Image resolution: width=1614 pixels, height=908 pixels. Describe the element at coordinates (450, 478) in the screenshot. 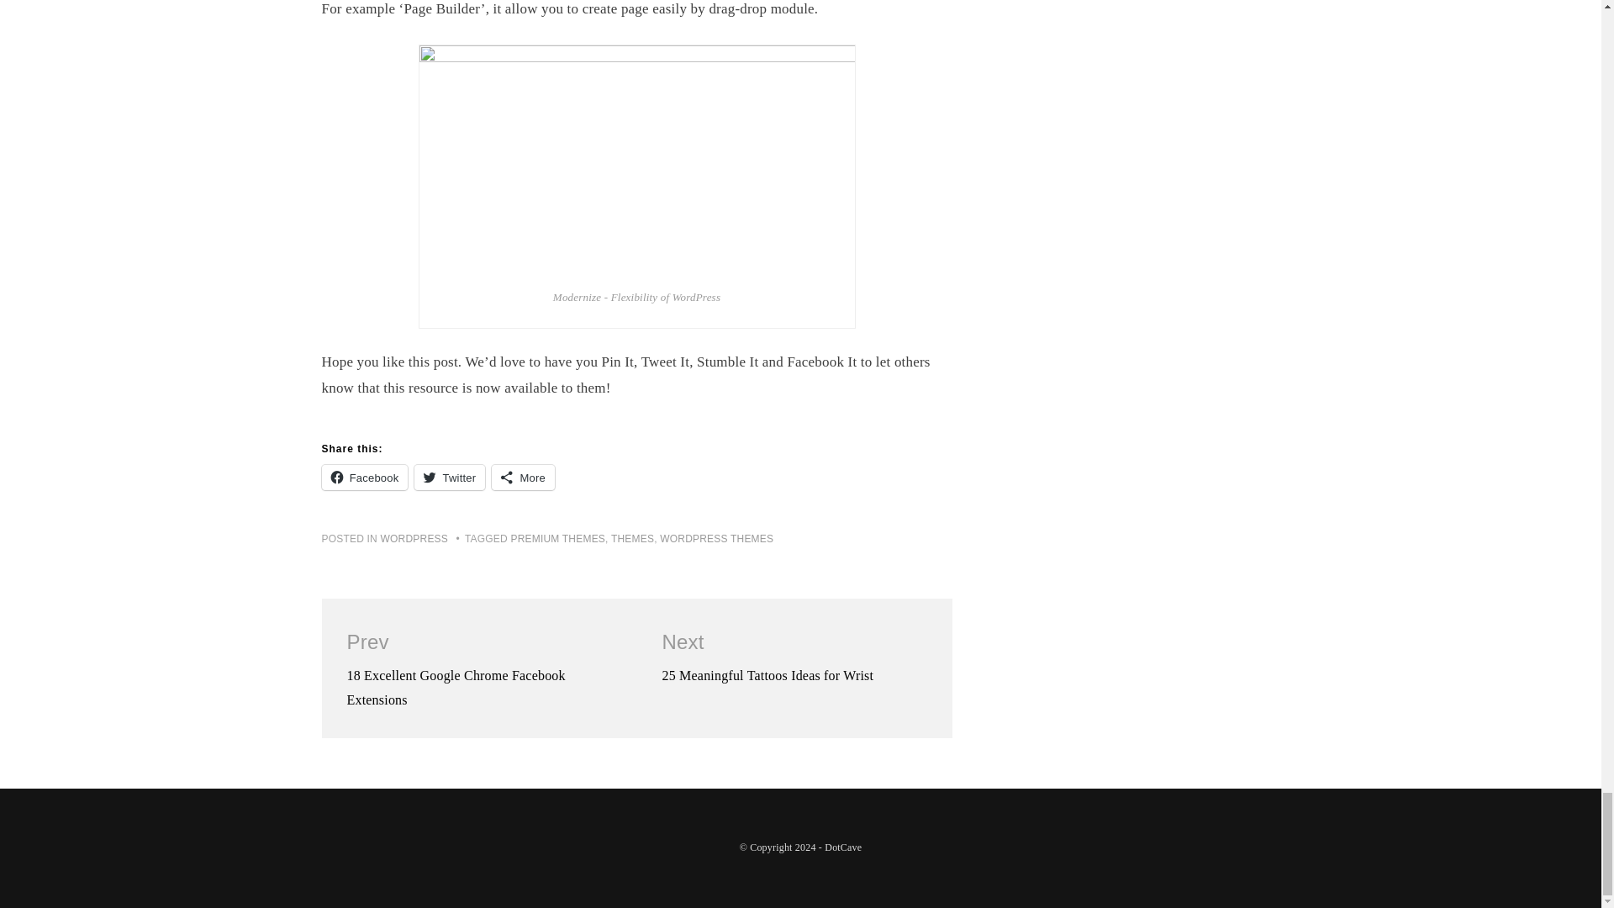

I see `Twitter` at that location.